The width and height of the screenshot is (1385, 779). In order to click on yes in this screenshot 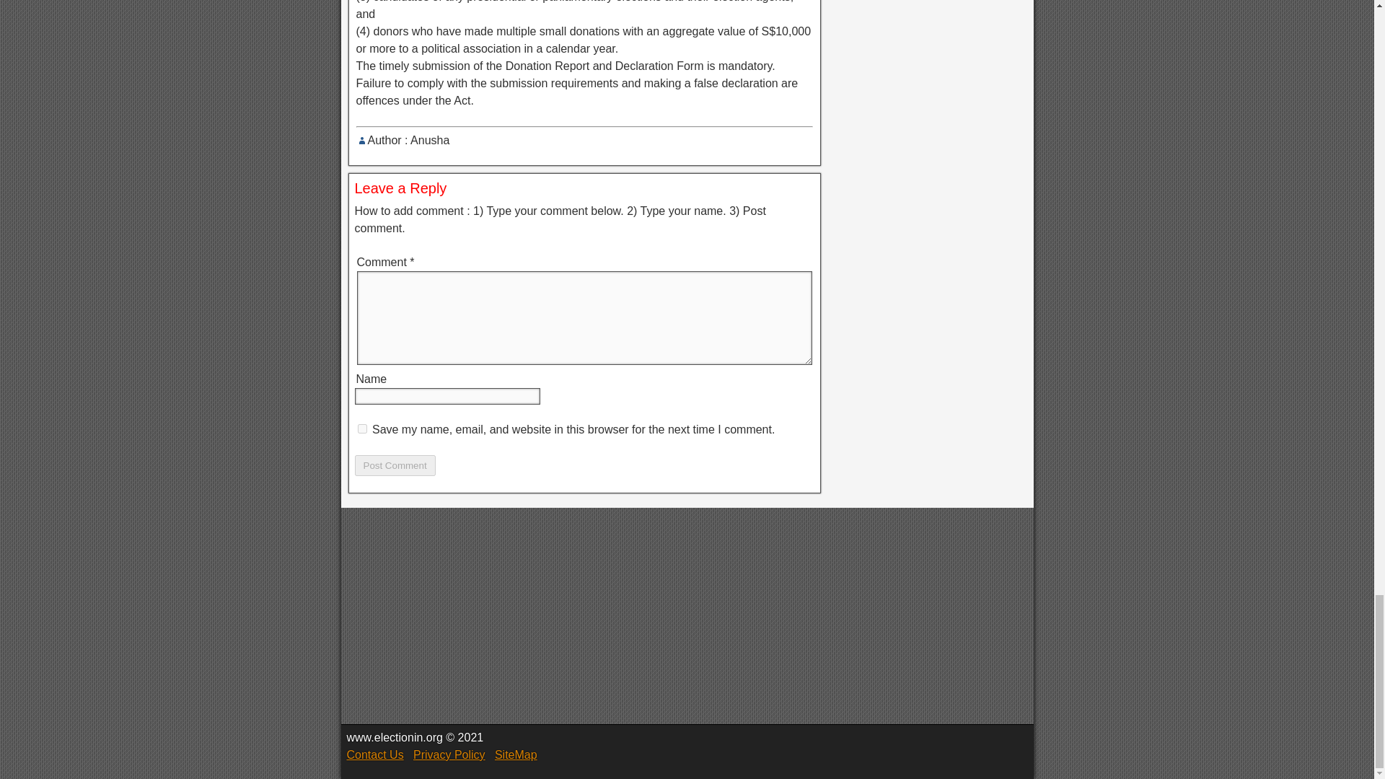, I will do `click(362, 428)`.